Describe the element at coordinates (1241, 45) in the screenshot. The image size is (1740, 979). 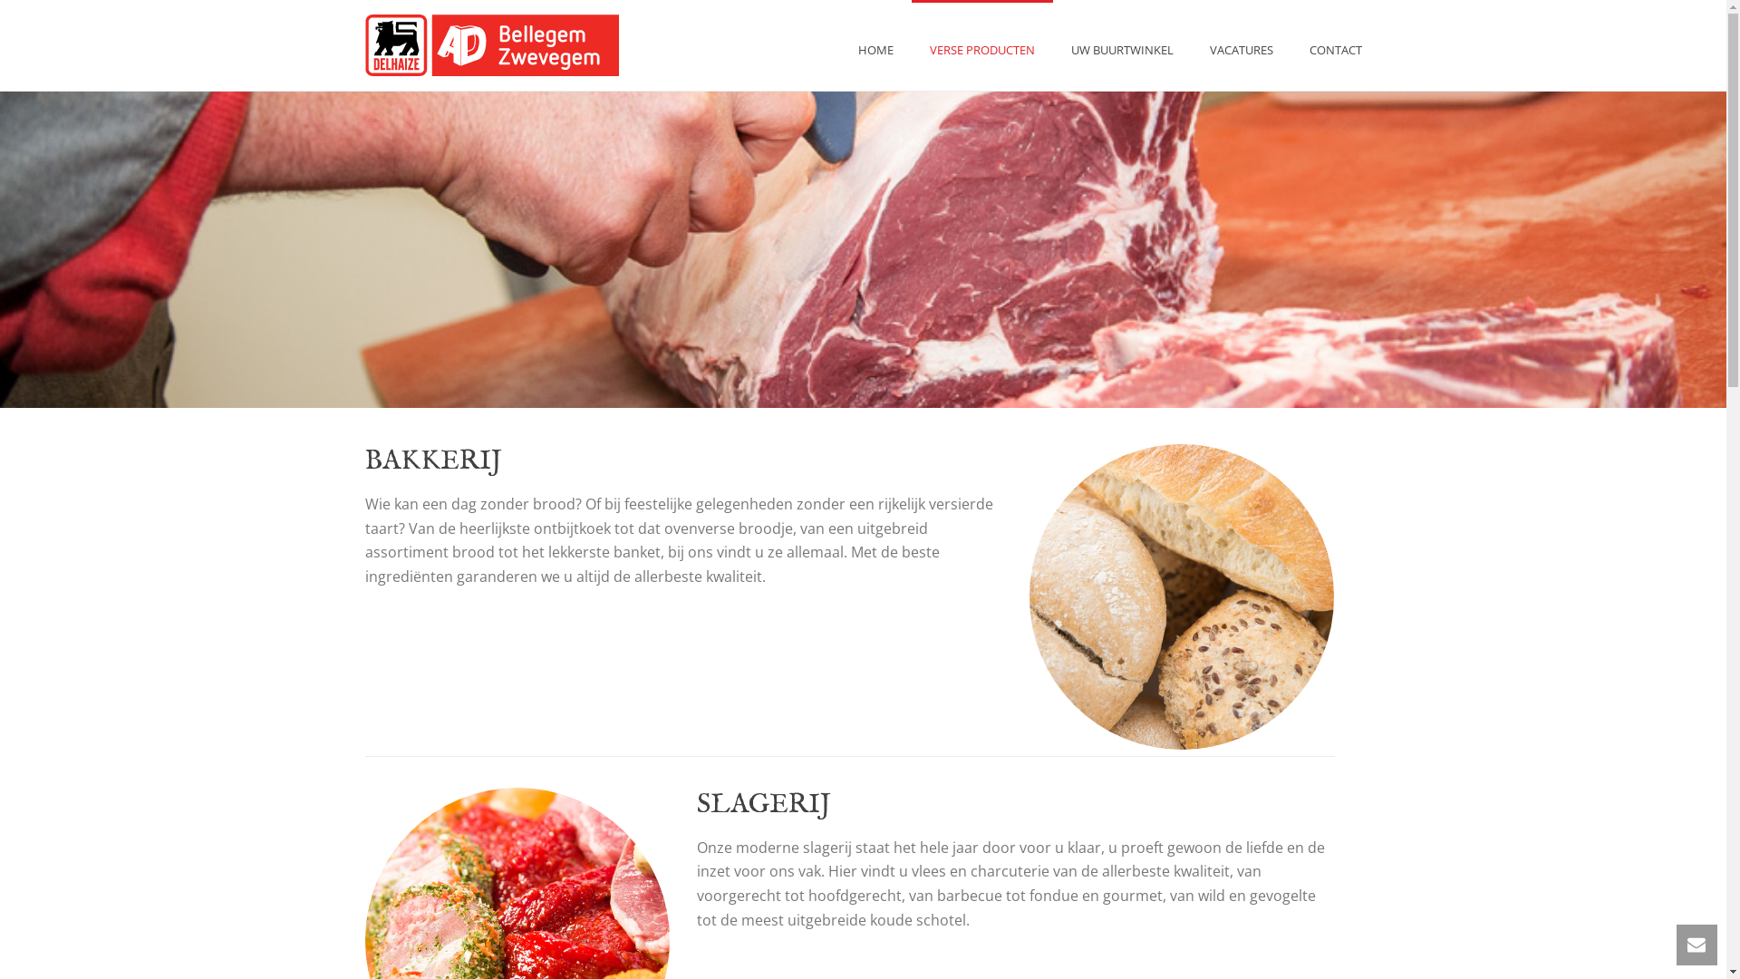
I see `VACATURES` at that location.